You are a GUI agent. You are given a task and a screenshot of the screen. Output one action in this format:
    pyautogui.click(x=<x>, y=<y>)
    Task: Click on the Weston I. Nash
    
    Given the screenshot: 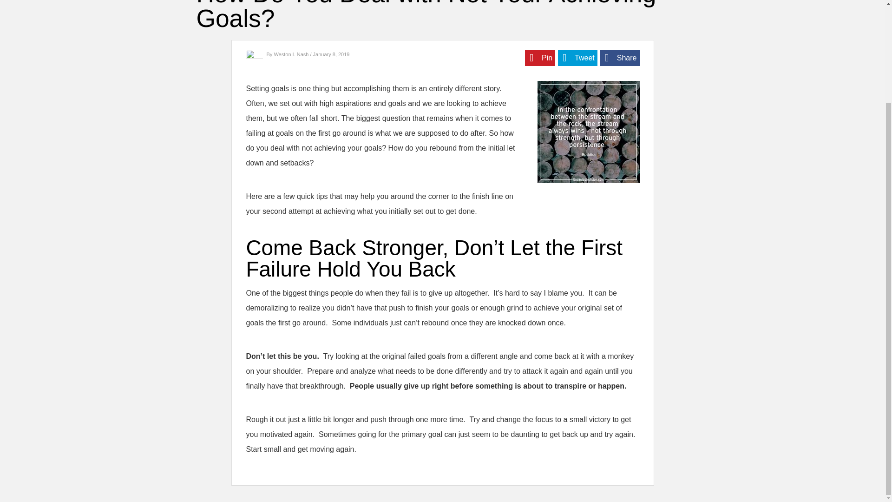 What is the action you would take?
    pyautogui.click(x=292, y=54)
    